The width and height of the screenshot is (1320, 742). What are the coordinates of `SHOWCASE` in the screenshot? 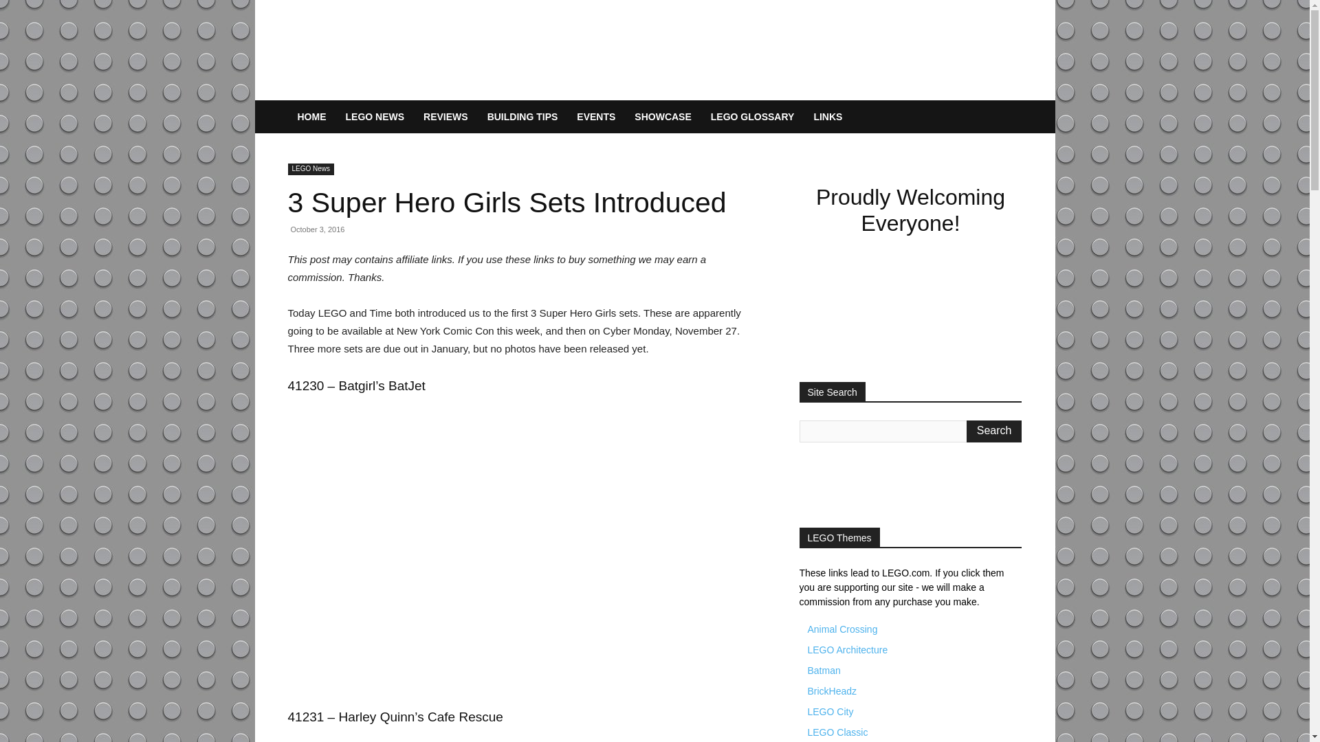 It's located at (663, 117).